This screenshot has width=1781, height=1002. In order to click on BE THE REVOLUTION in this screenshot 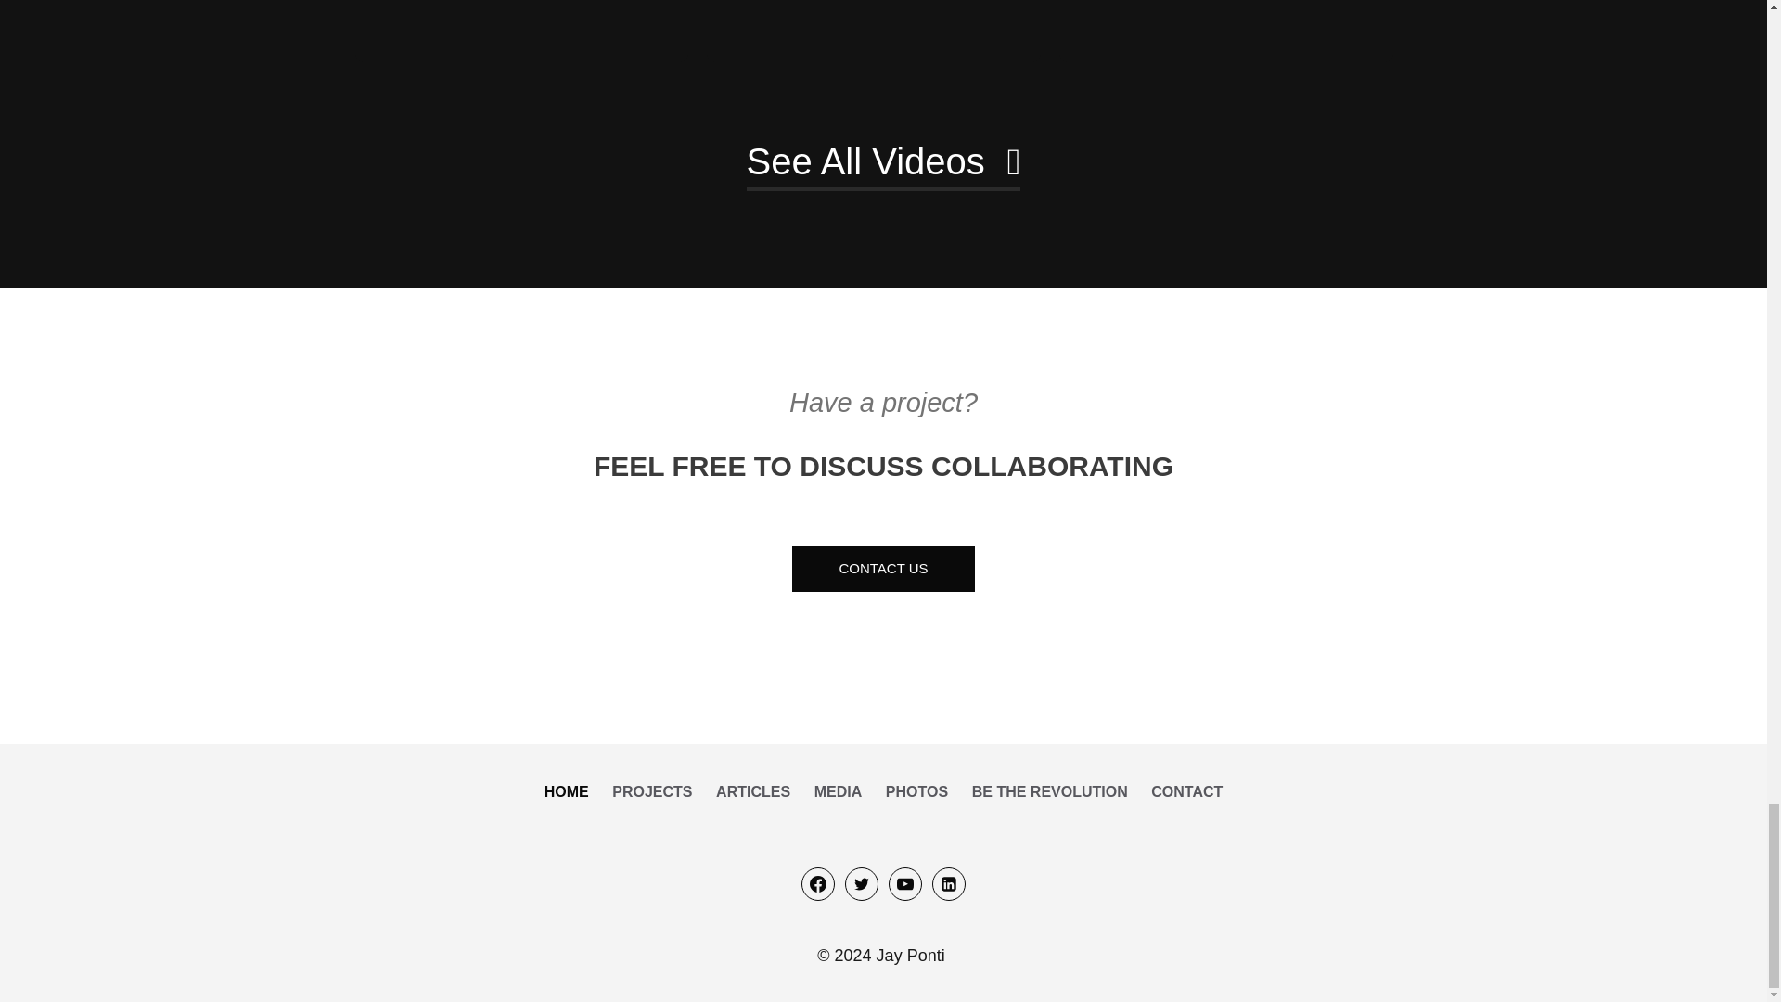, I will do `click(1049, 790)`.